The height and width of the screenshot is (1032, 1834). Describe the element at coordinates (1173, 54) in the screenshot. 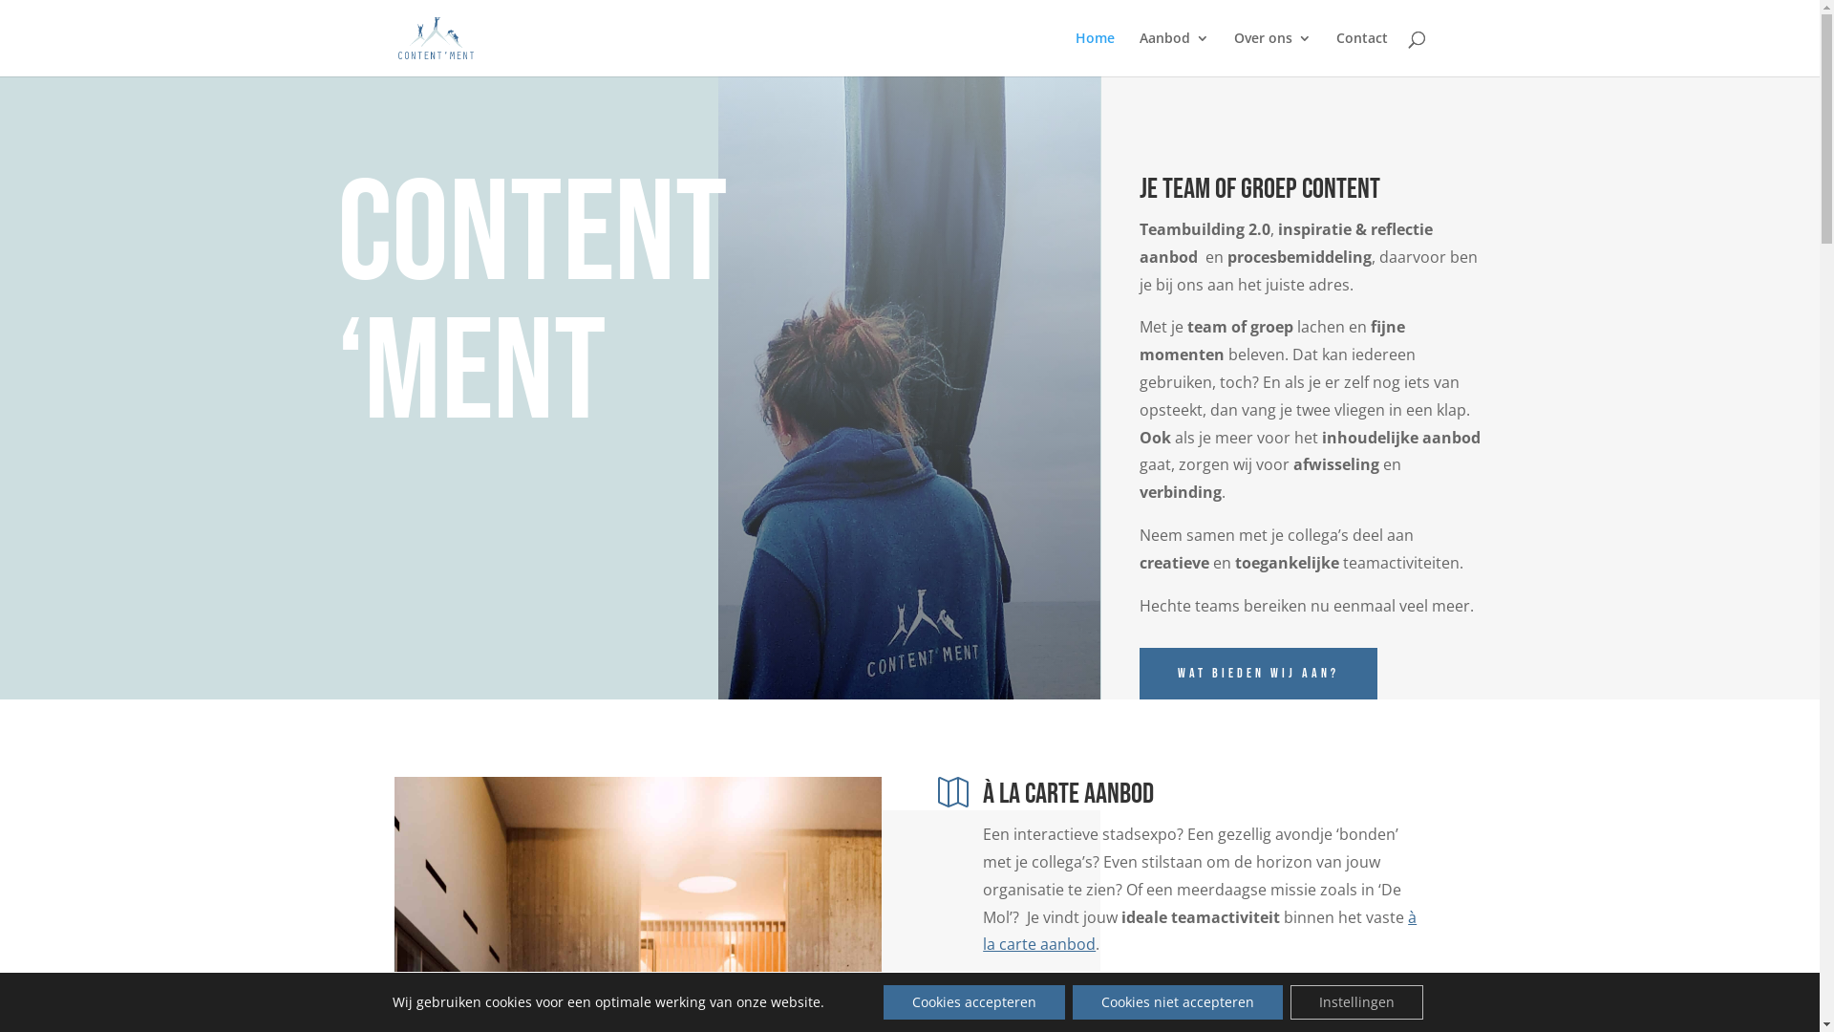

I see `Aanbod` at that location.